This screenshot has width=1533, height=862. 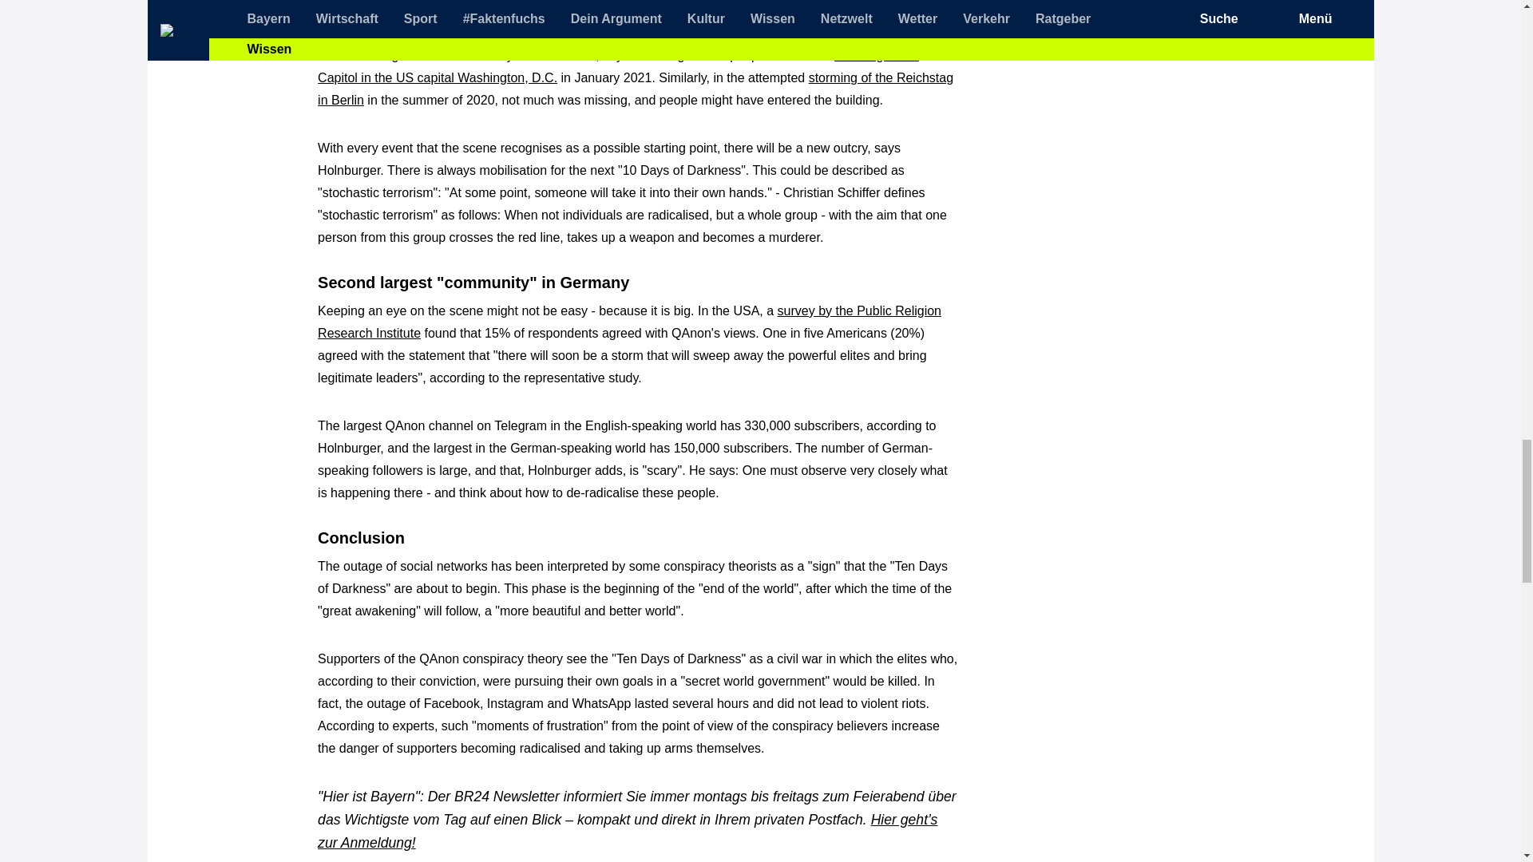 What do you see at coordinates (636, 88) in the screenshot?
I see `storming of the Reichstag in Berlin` at bounding box center [636, 88].